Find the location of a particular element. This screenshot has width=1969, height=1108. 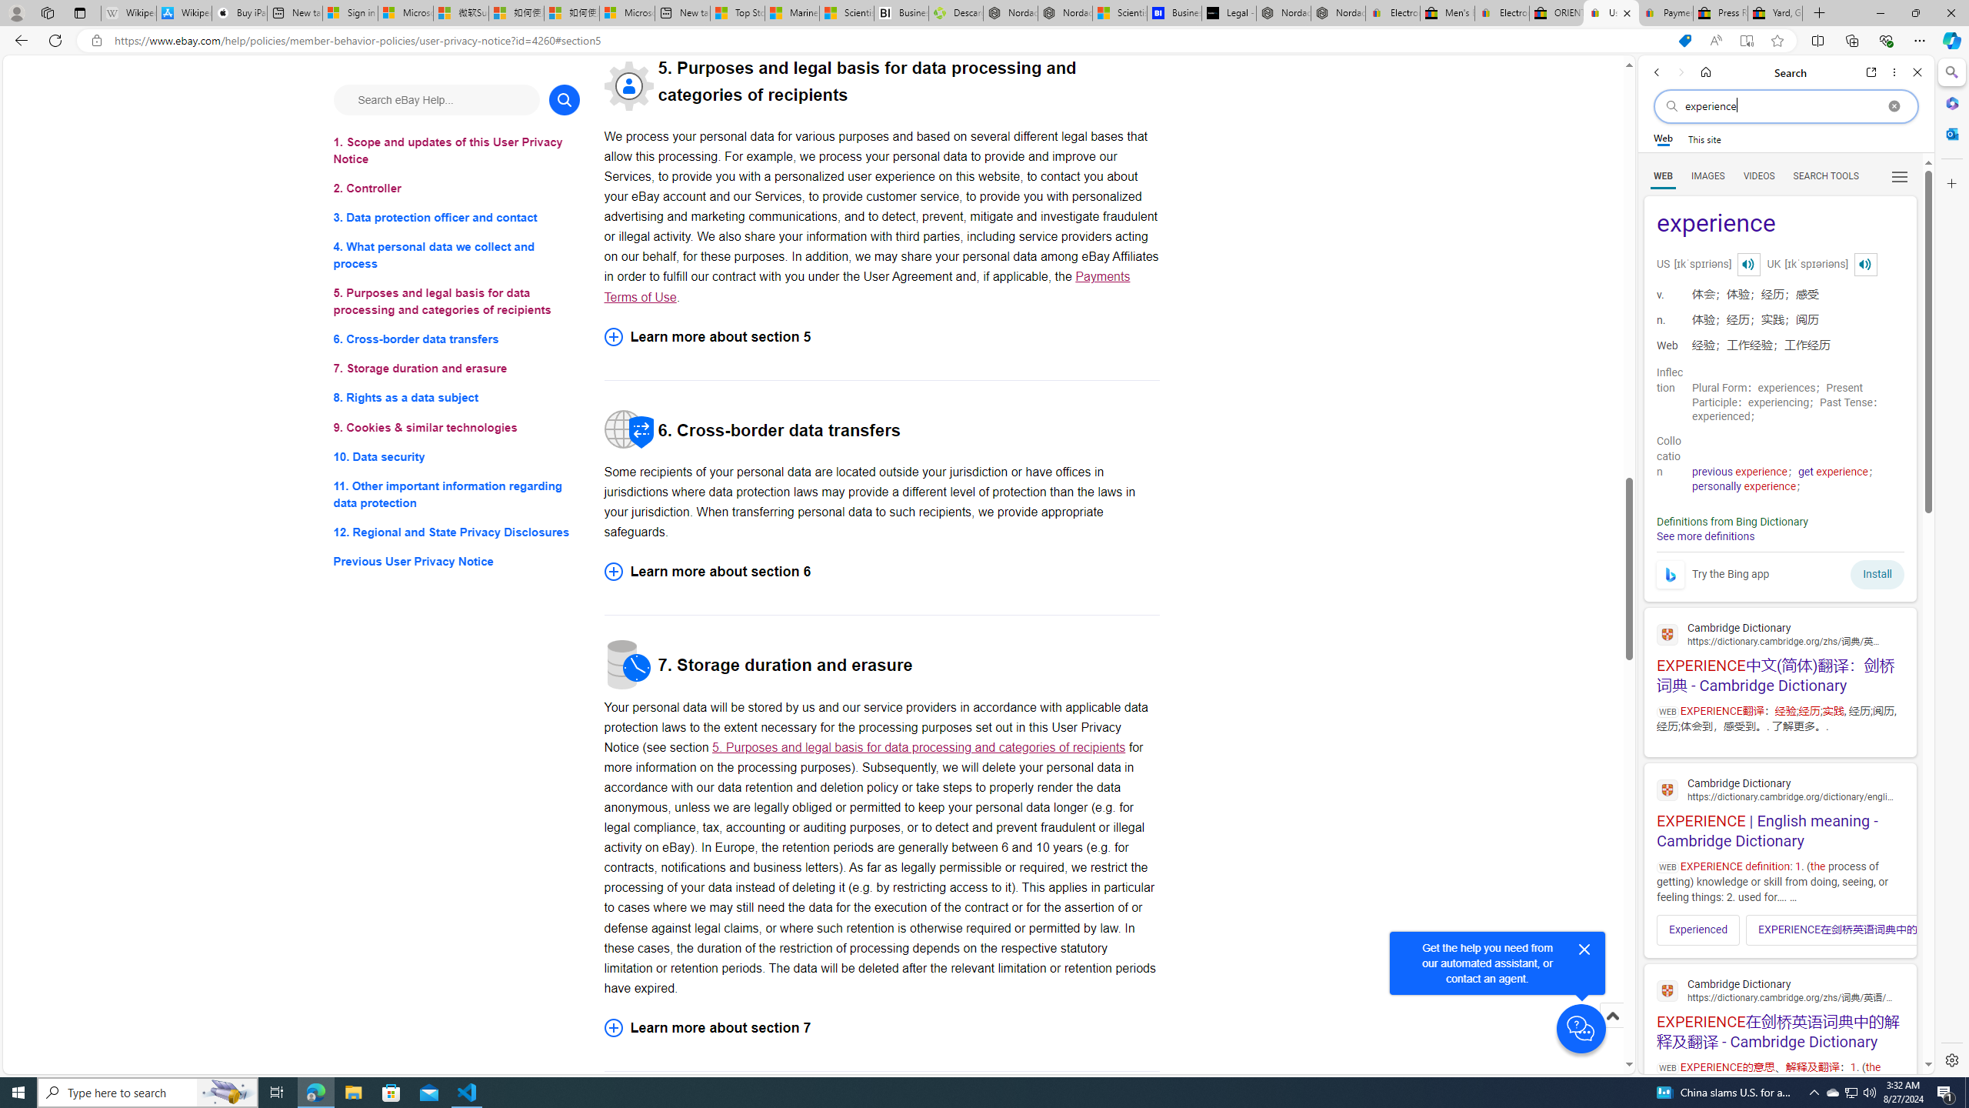

Previous User Privacy Notice is located at coordinates (457, 562).